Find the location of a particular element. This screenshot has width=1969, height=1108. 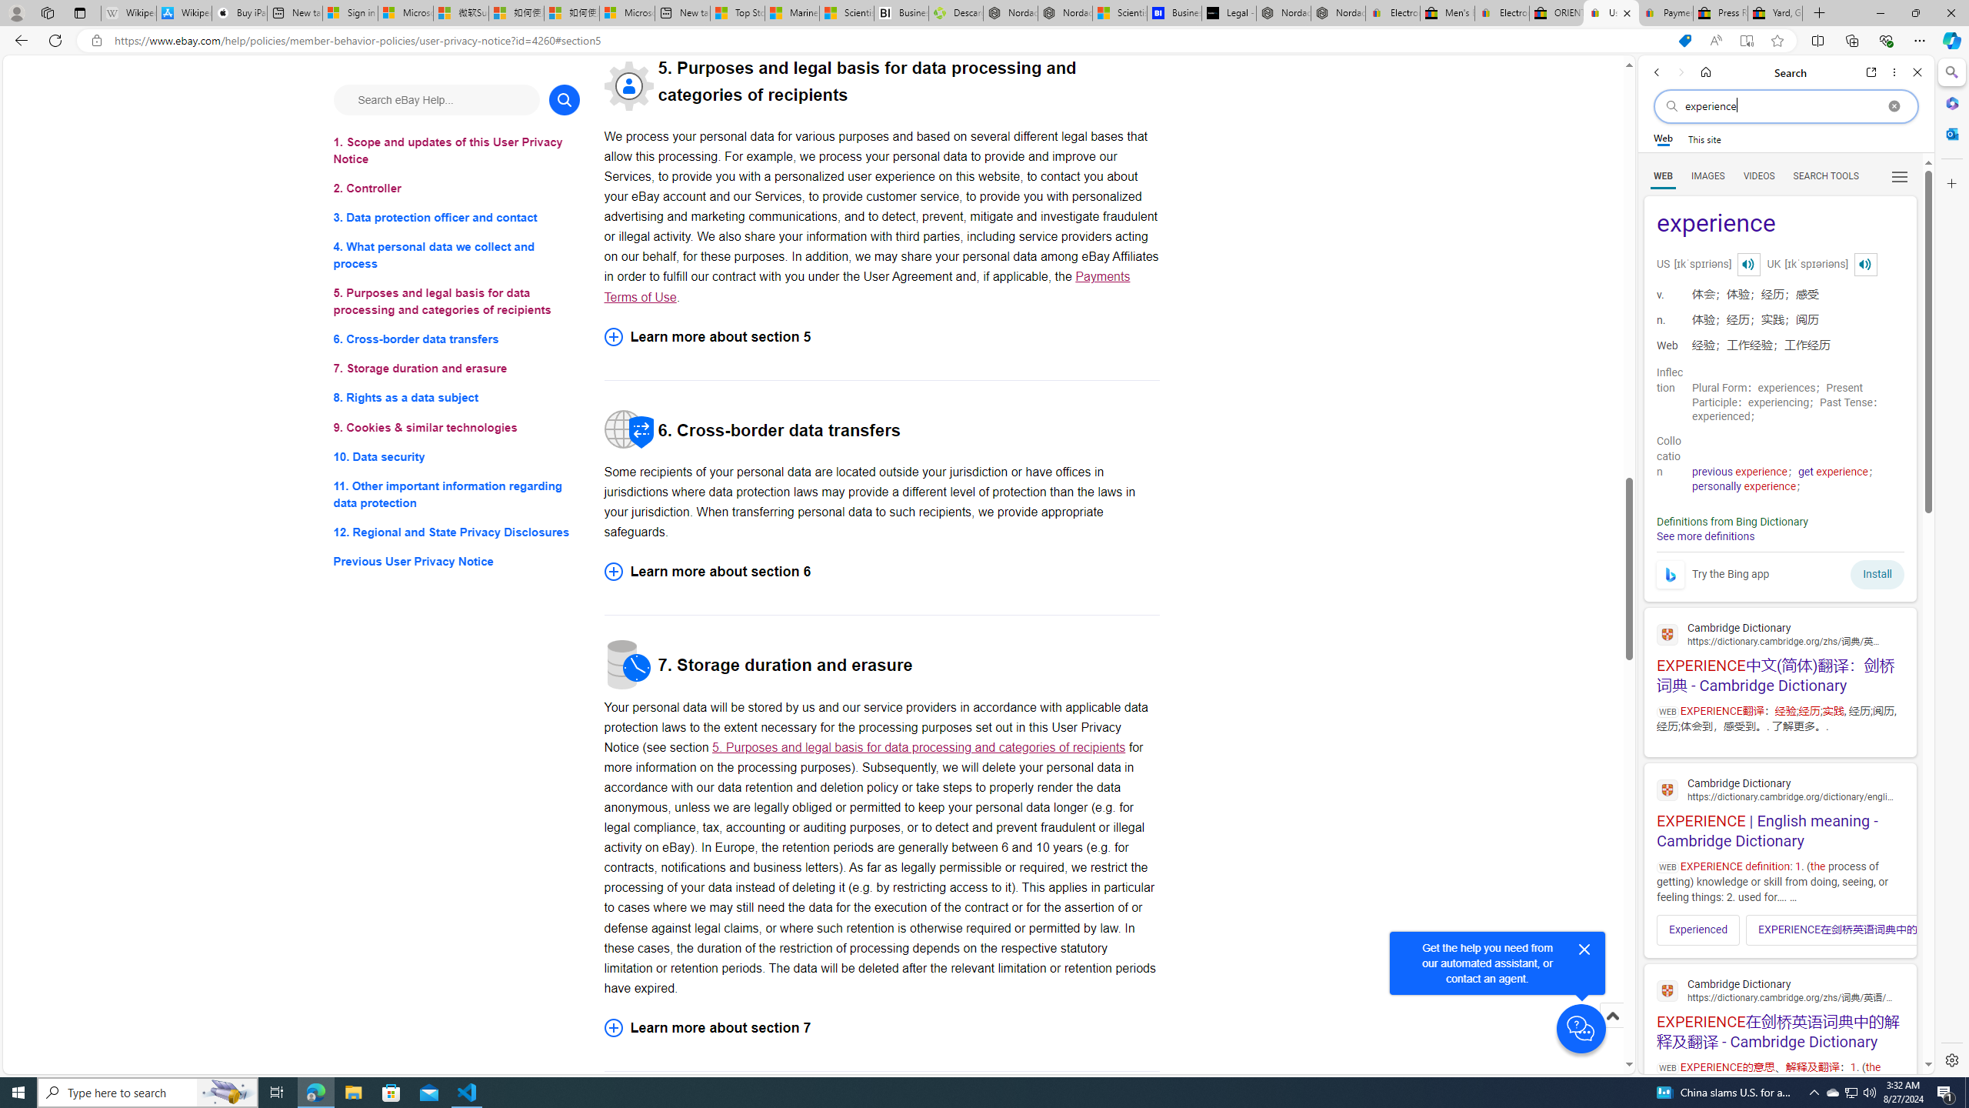

Previous User Privacy Notice is located at coordinates (457, 562).